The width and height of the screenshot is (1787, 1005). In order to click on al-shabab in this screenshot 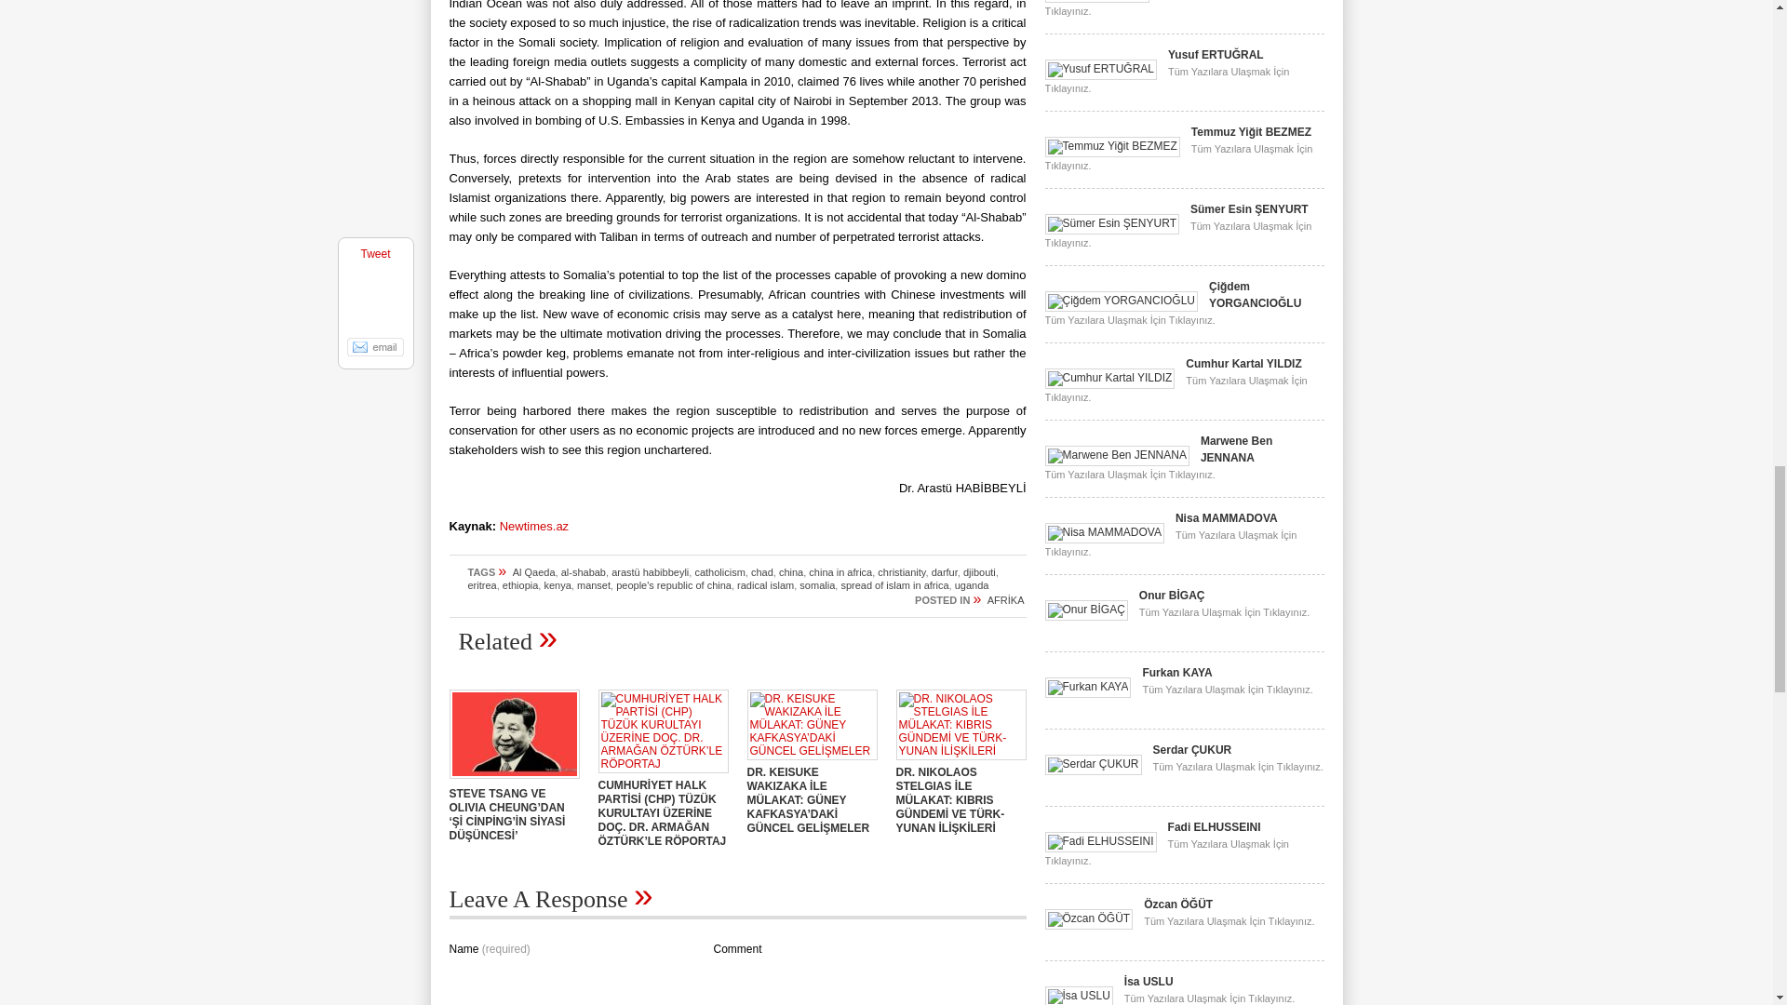, I will do `click(583, 572)`.